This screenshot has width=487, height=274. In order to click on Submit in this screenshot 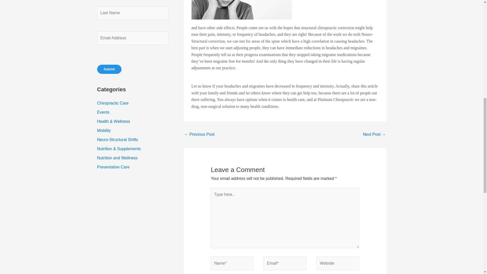, I will do `click(109, 69)`.